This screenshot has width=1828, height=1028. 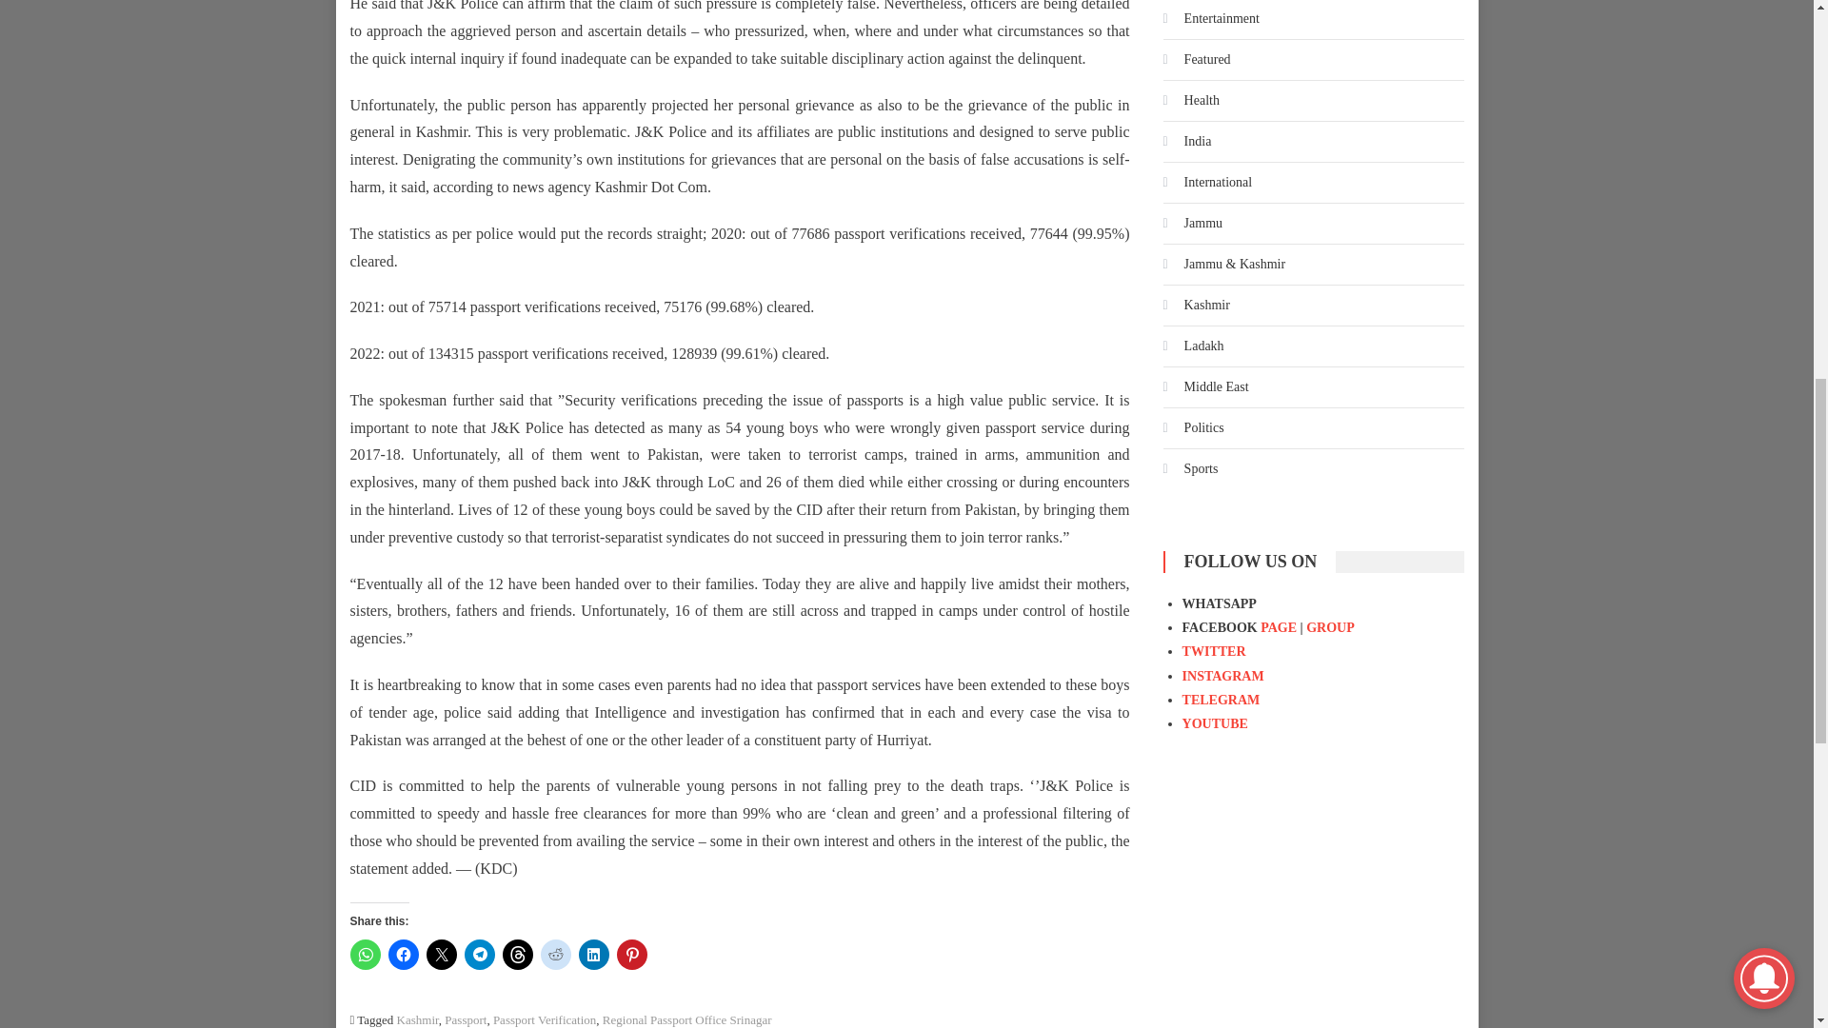 What do you see at coordinates (518, 955) in the screenshot?
I see `Click to share on Threads` at bounding box center [518, 955].